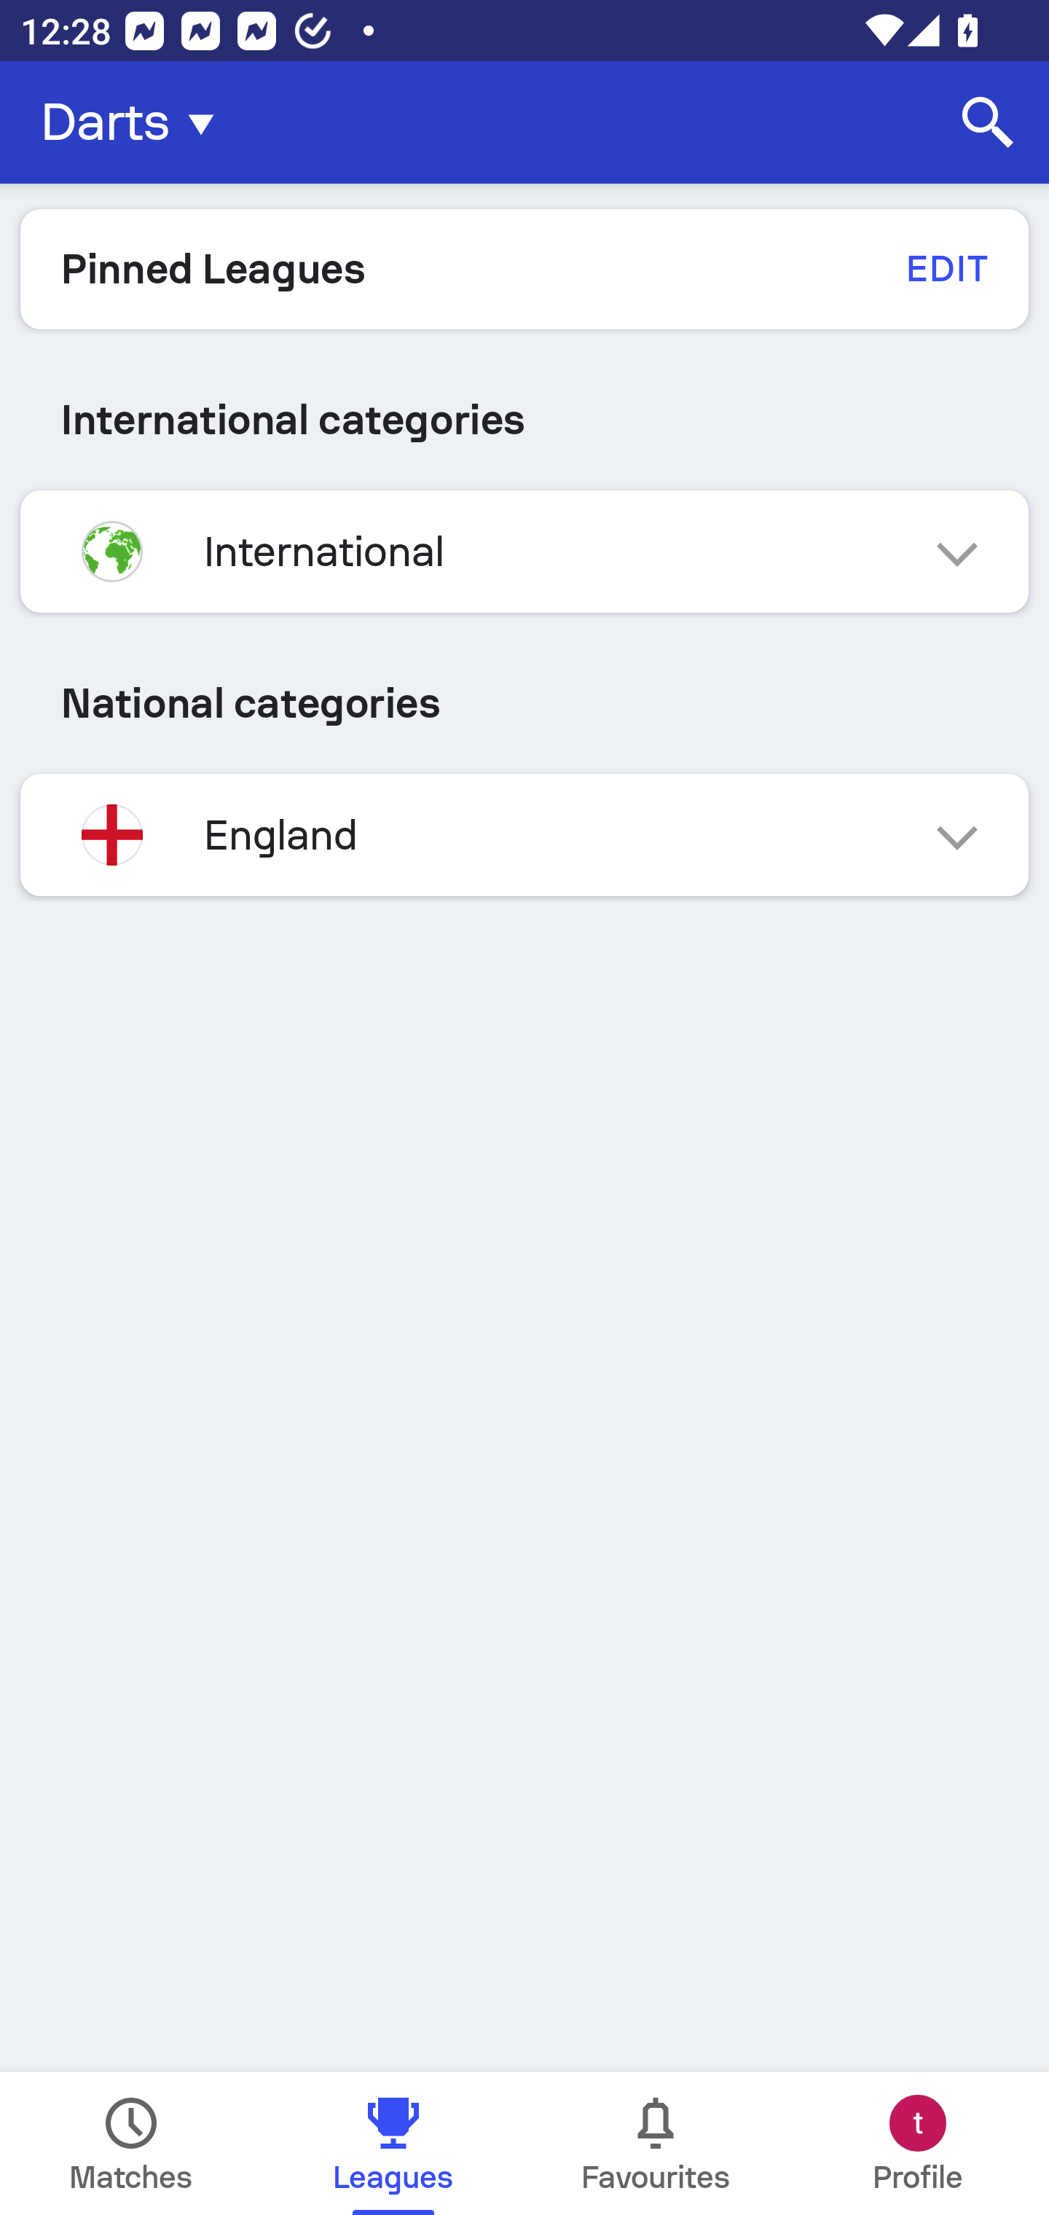 This screenshot has height=2215, width=1049. Describe the element at coordinates (946, 268) in the screenshot. I see `EDIT` at that location.